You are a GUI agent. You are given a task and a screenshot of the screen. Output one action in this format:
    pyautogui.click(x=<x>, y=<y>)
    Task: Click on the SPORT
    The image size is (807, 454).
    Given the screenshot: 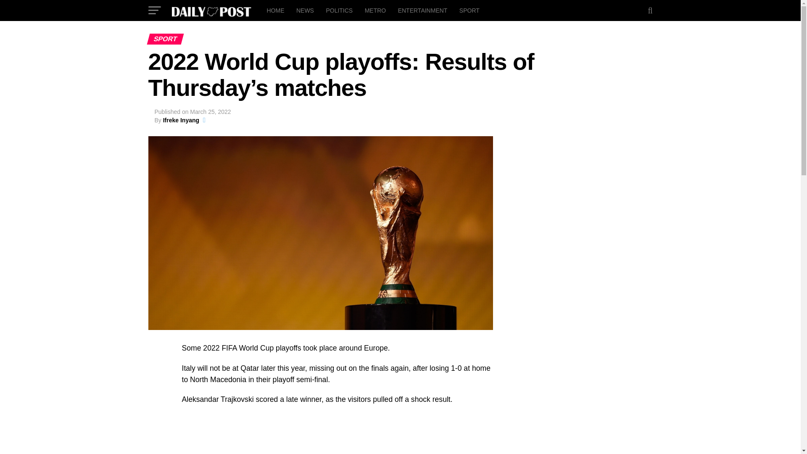 What is the action you would take?
    pyautogui.click(x=469, y=10)
    